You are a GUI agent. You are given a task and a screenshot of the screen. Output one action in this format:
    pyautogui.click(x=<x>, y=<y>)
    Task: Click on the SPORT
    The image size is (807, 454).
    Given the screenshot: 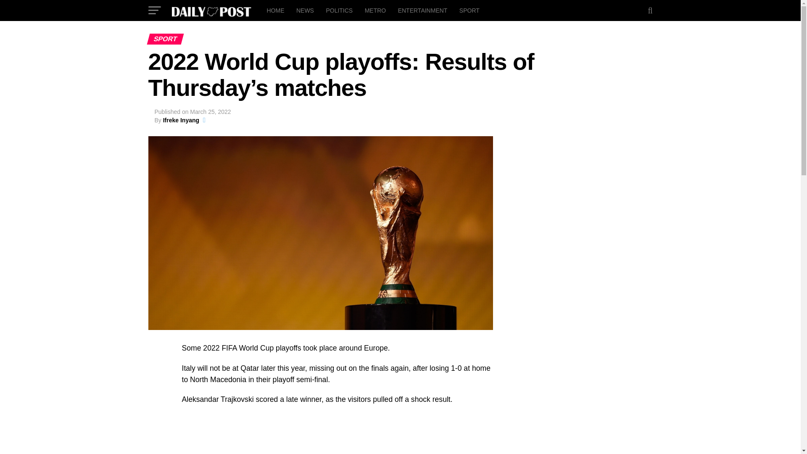 What is the action you would take?
    pyautogui.click(x=469, y=10)
    